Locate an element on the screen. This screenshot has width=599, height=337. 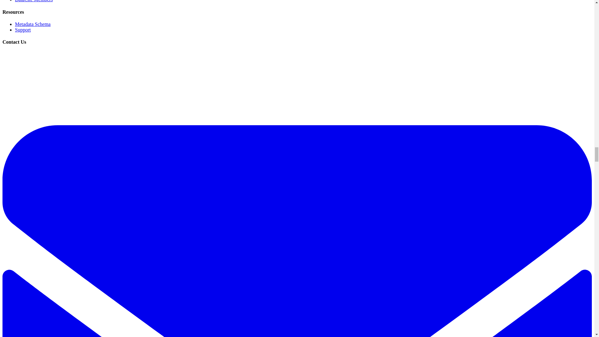
Support is located at coordinates (23, 30).